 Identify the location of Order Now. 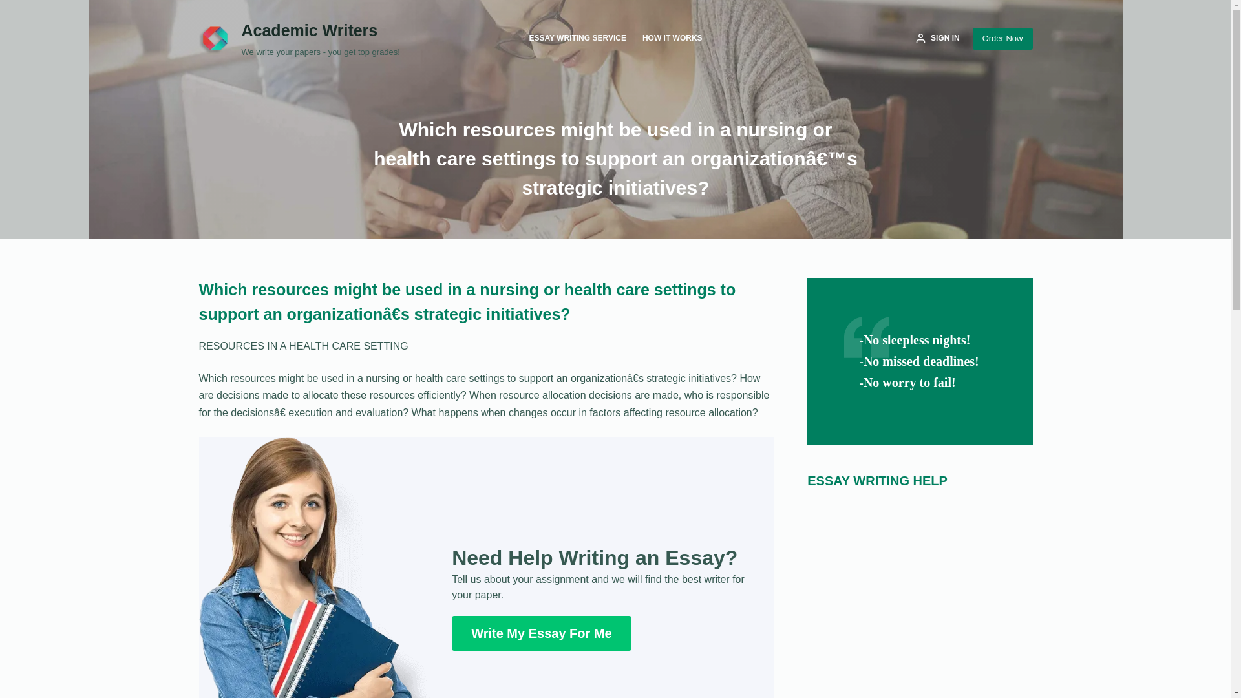
(1002, 39).